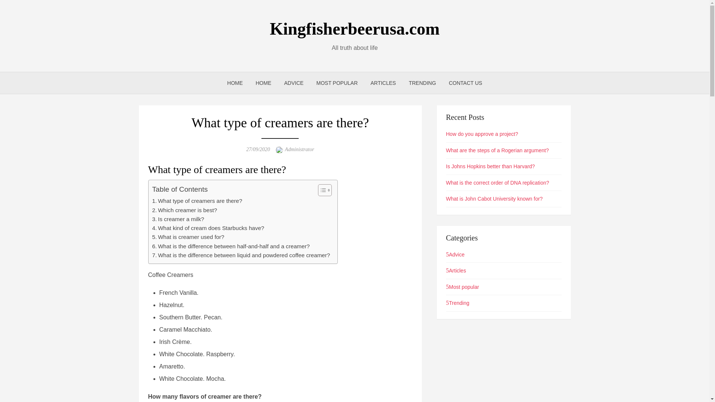 Image resolution: width=715 pixels, height=402 pixels. Describe the element at coordinates (178, 219) in the screenshot. I see `Is creamer a milk?` at that location.